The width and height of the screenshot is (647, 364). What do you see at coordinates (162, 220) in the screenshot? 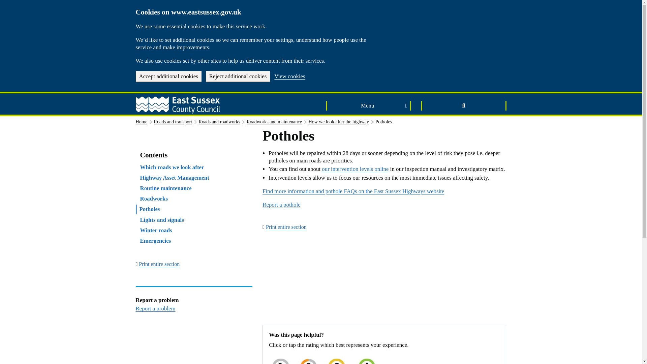
I see `Lights and signals` at bounding box center [162, 220].